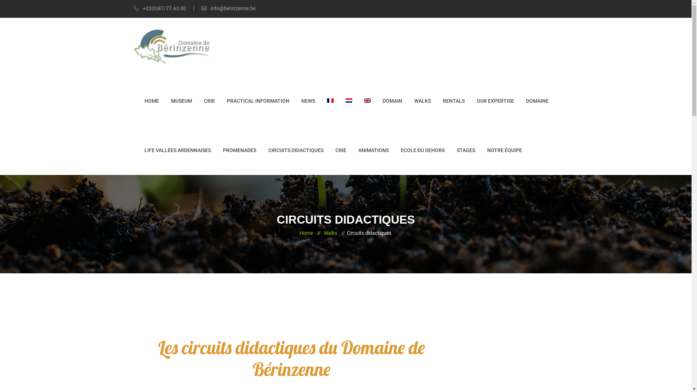  What do you see at coordinates (466, 150) in the screenshot?
I see `STAGES` at bounding box center [466, 150].